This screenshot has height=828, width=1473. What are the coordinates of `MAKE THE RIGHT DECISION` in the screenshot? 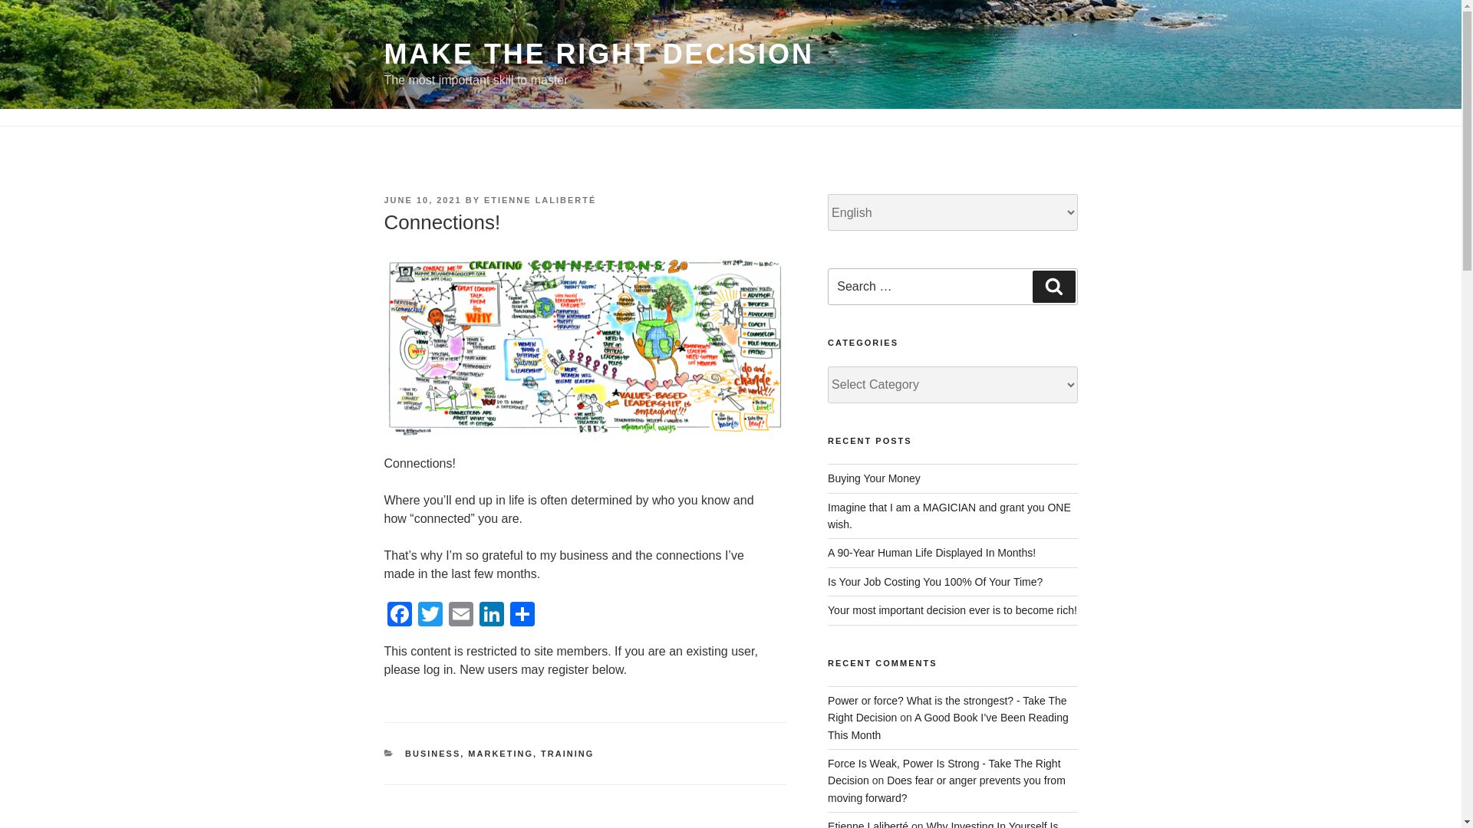 It's located at (598, 54).